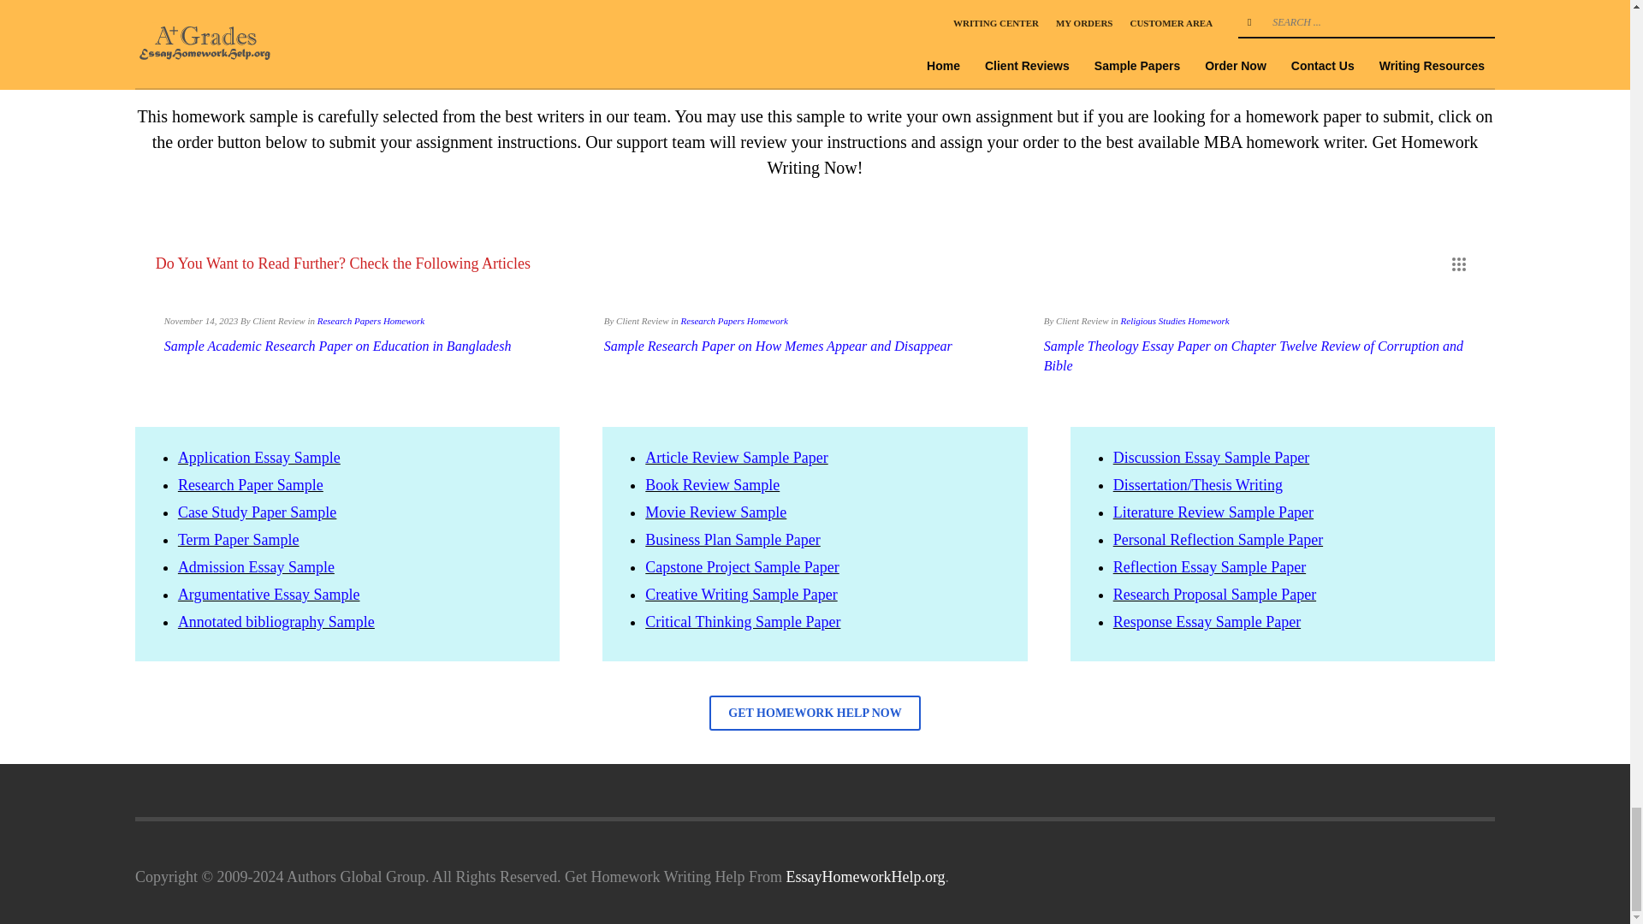  I want to click on Research Paper Sample, so click(250, 484).